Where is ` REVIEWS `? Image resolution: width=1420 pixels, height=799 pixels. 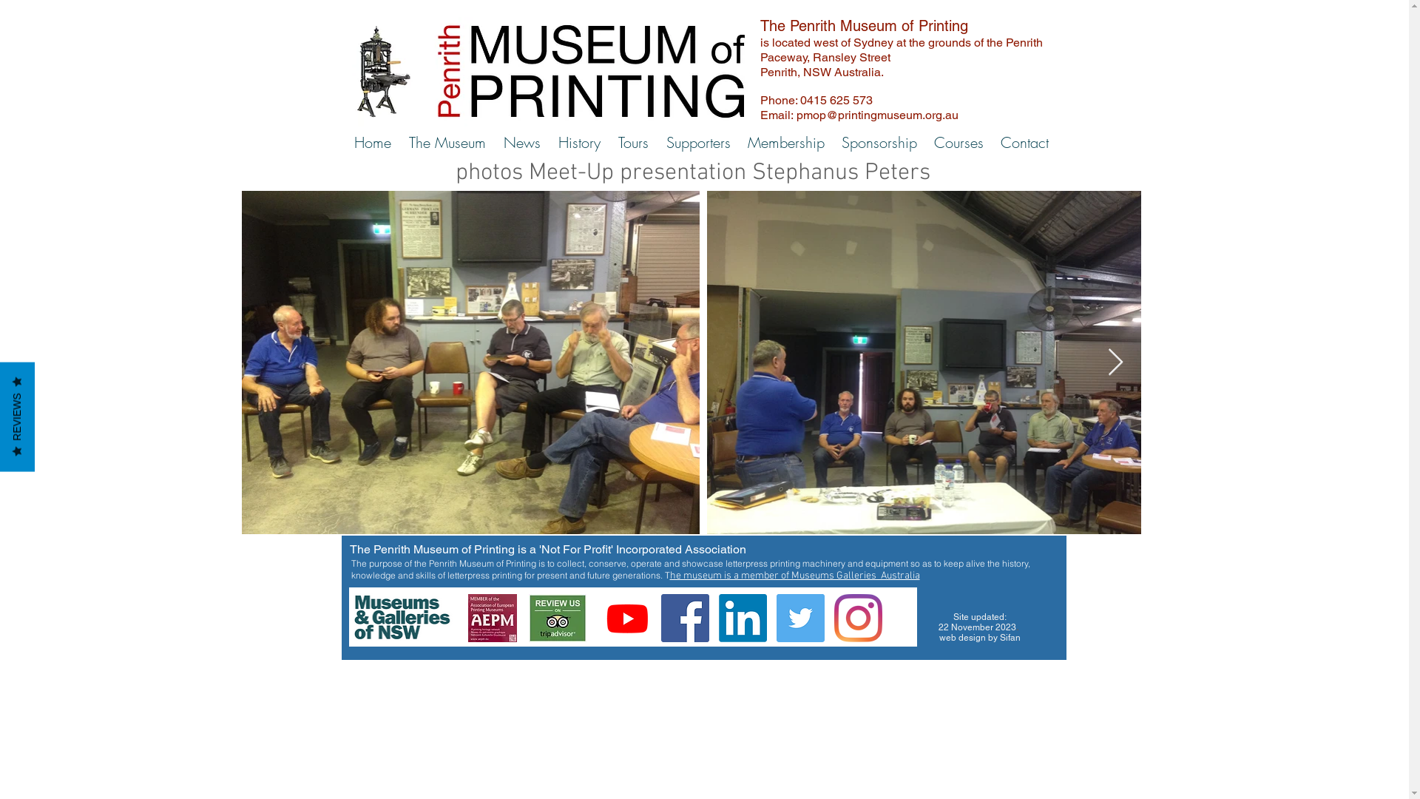
 REVIEWS  is located at coordinates (55, 379).